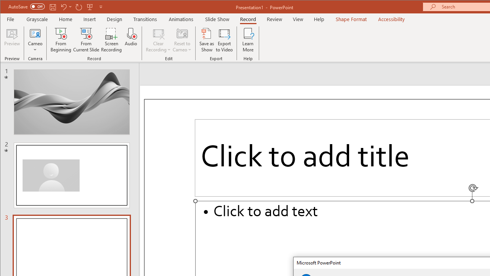 This screenshot has width=490, height=276. What do you see at coordinates (351, 19) in the screenshot?
I see `Shape Format` at bounding box center [351, 19].